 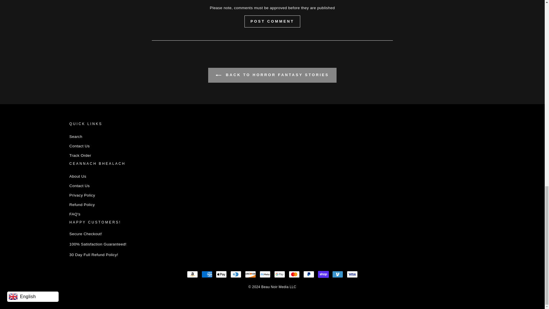 I want to click on Amazon, so click(x=192, y=274).